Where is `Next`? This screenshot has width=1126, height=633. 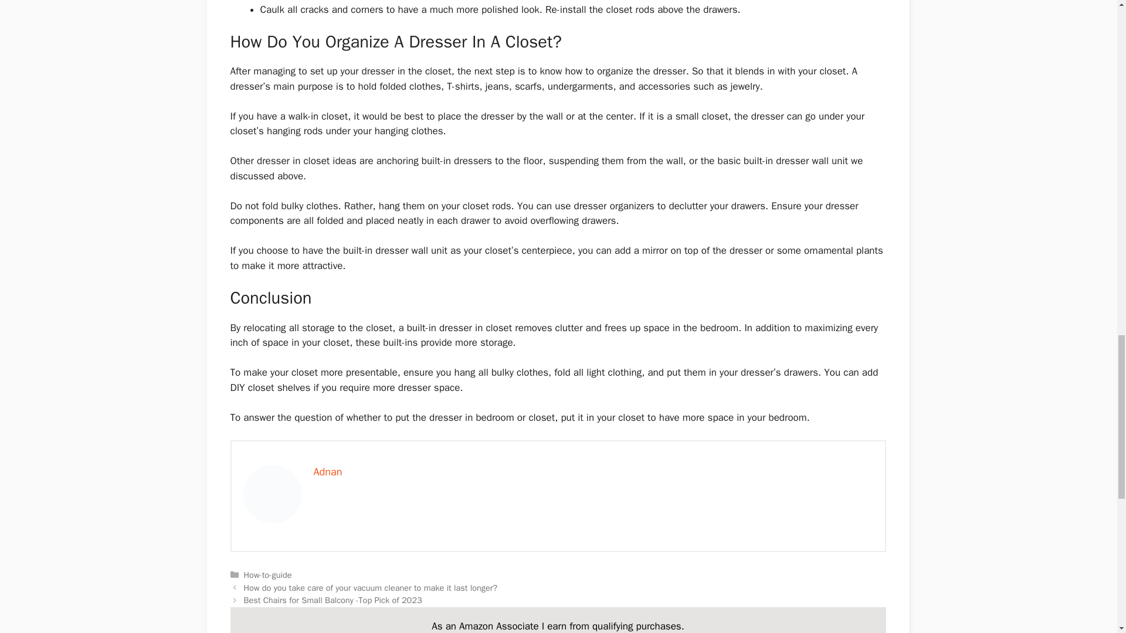
Next is located at coordinates (333, 600).